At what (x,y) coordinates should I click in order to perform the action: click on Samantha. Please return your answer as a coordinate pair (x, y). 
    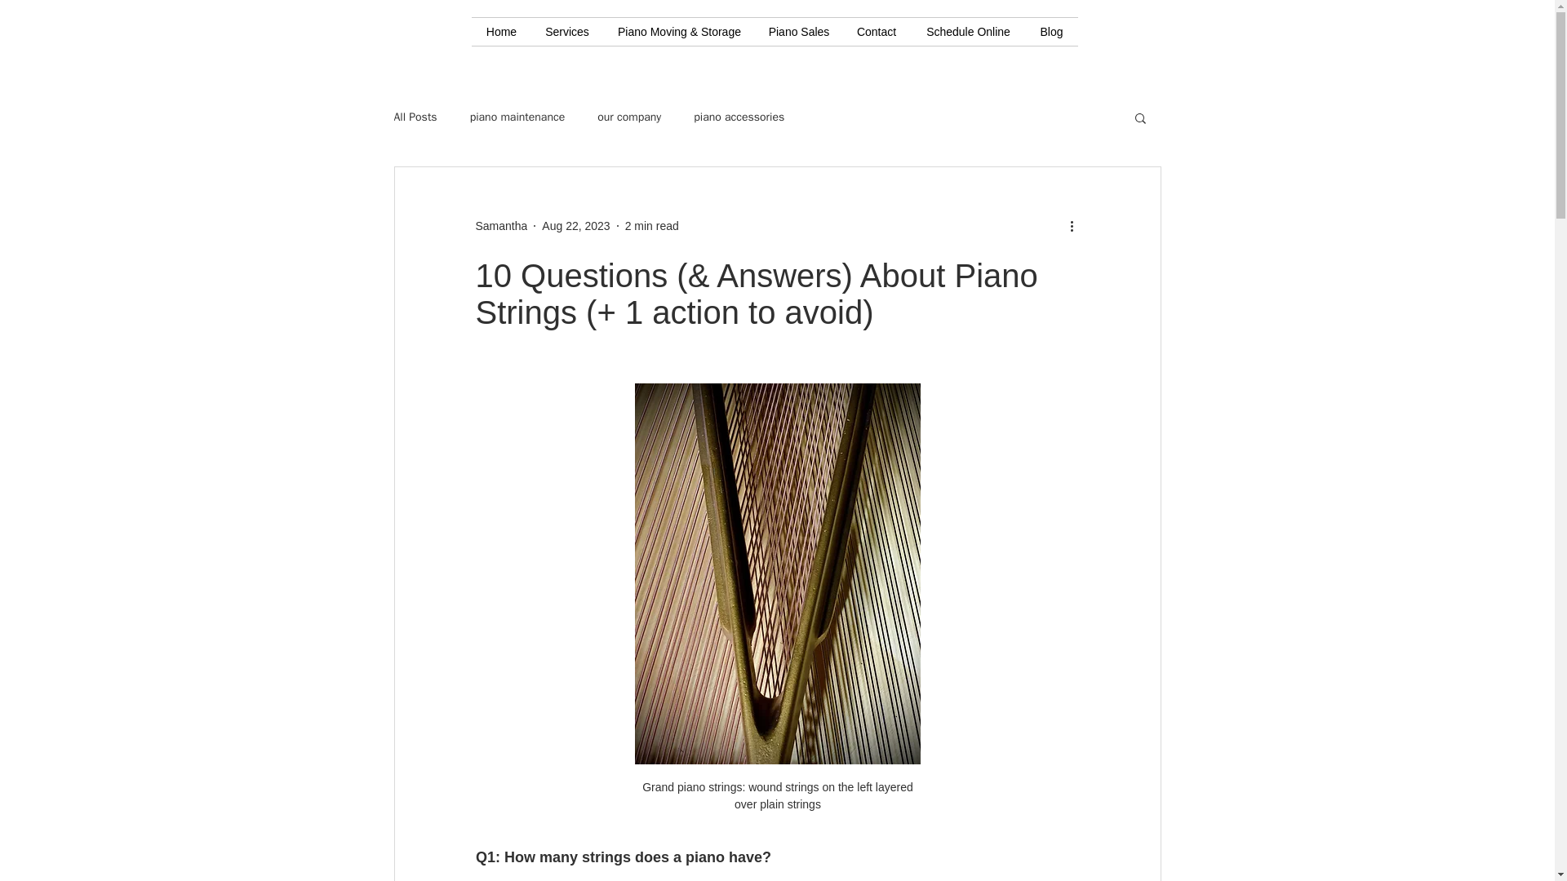
    Looking at the image, I should click on (500, 225).